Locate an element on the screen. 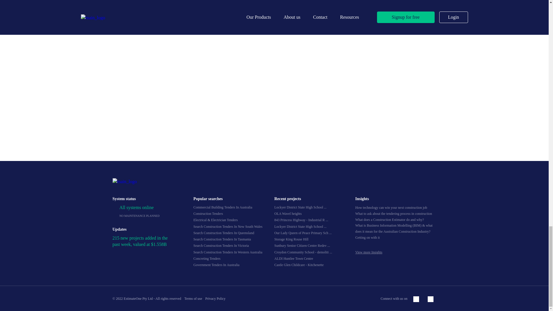  843 Princess Highway - Industrial Redevelopment is located at coordinates (301, 220).